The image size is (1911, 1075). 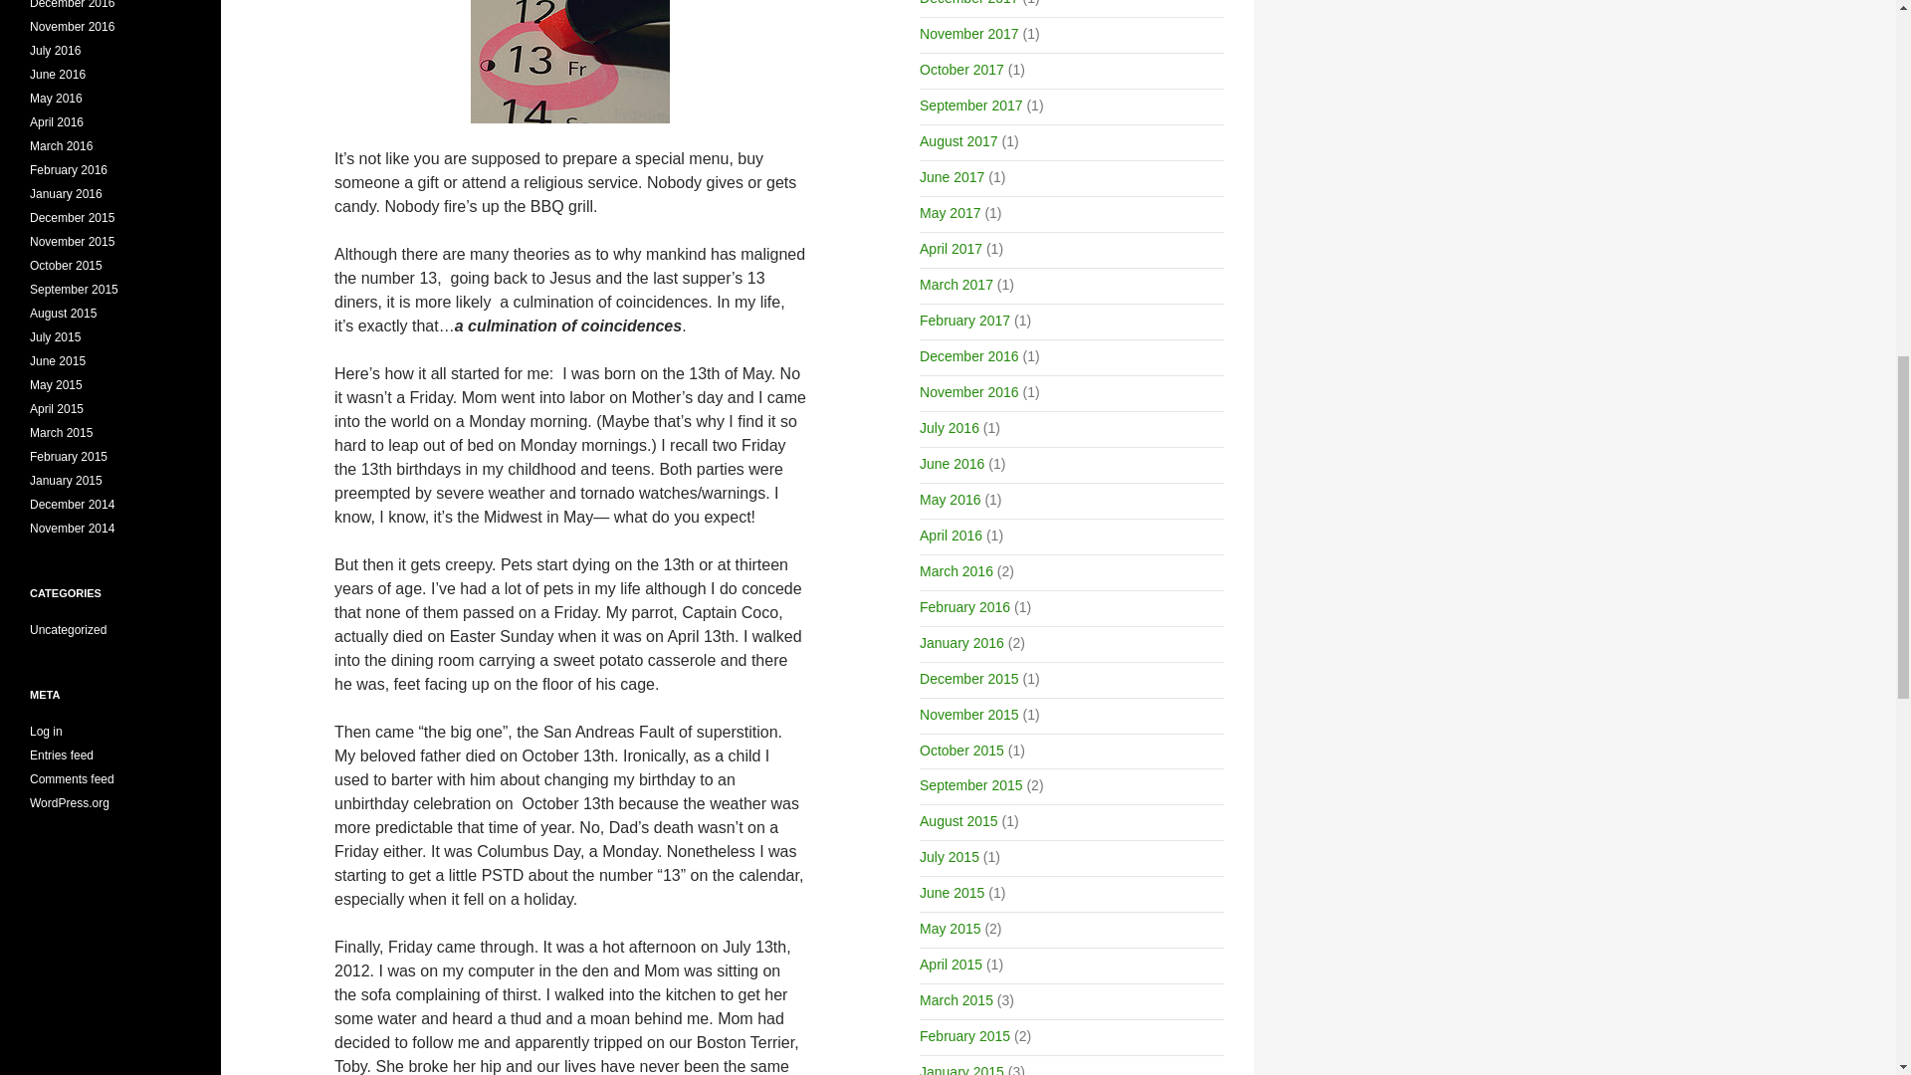 What do you see at coordinates (961, 643) in the screenshot?
I see `January 2016` at bounding box center [961, 643].